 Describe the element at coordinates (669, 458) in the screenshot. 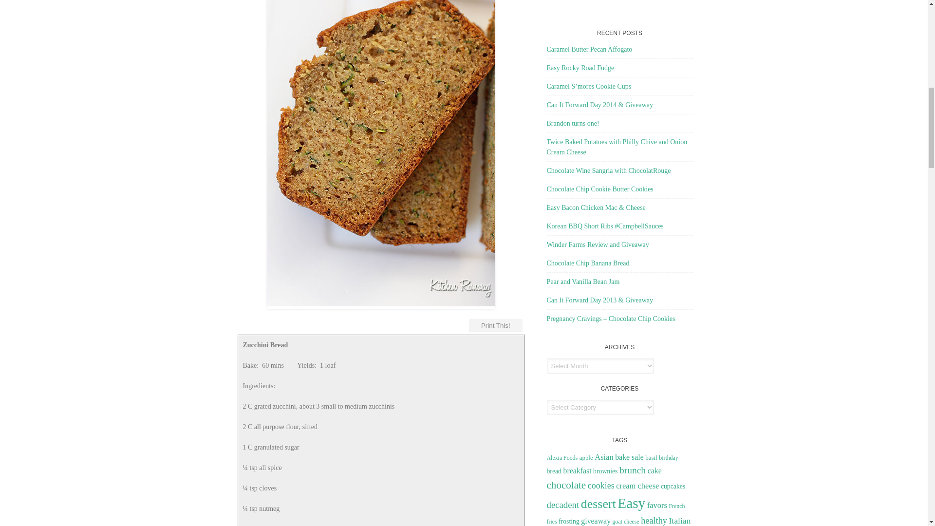

I see `5 topics` at that location.